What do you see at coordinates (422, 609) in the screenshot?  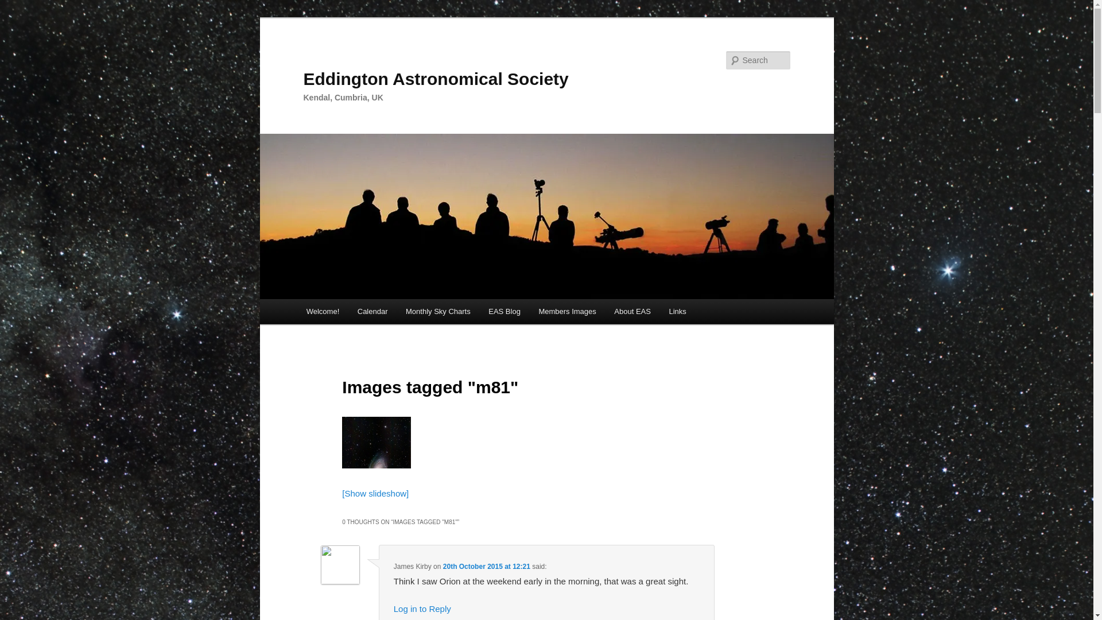 I see `Log in to Reply` at bounding box center [422, 609].